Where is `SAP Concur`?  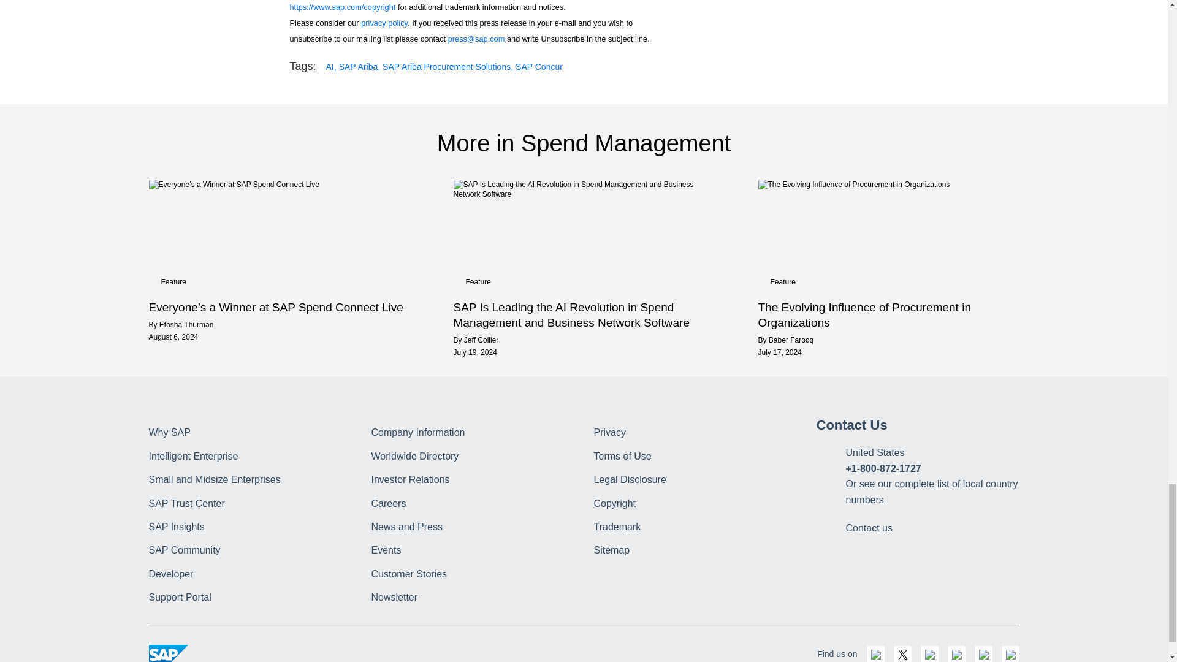
SAP Concur is located at coordinates (538, 67).